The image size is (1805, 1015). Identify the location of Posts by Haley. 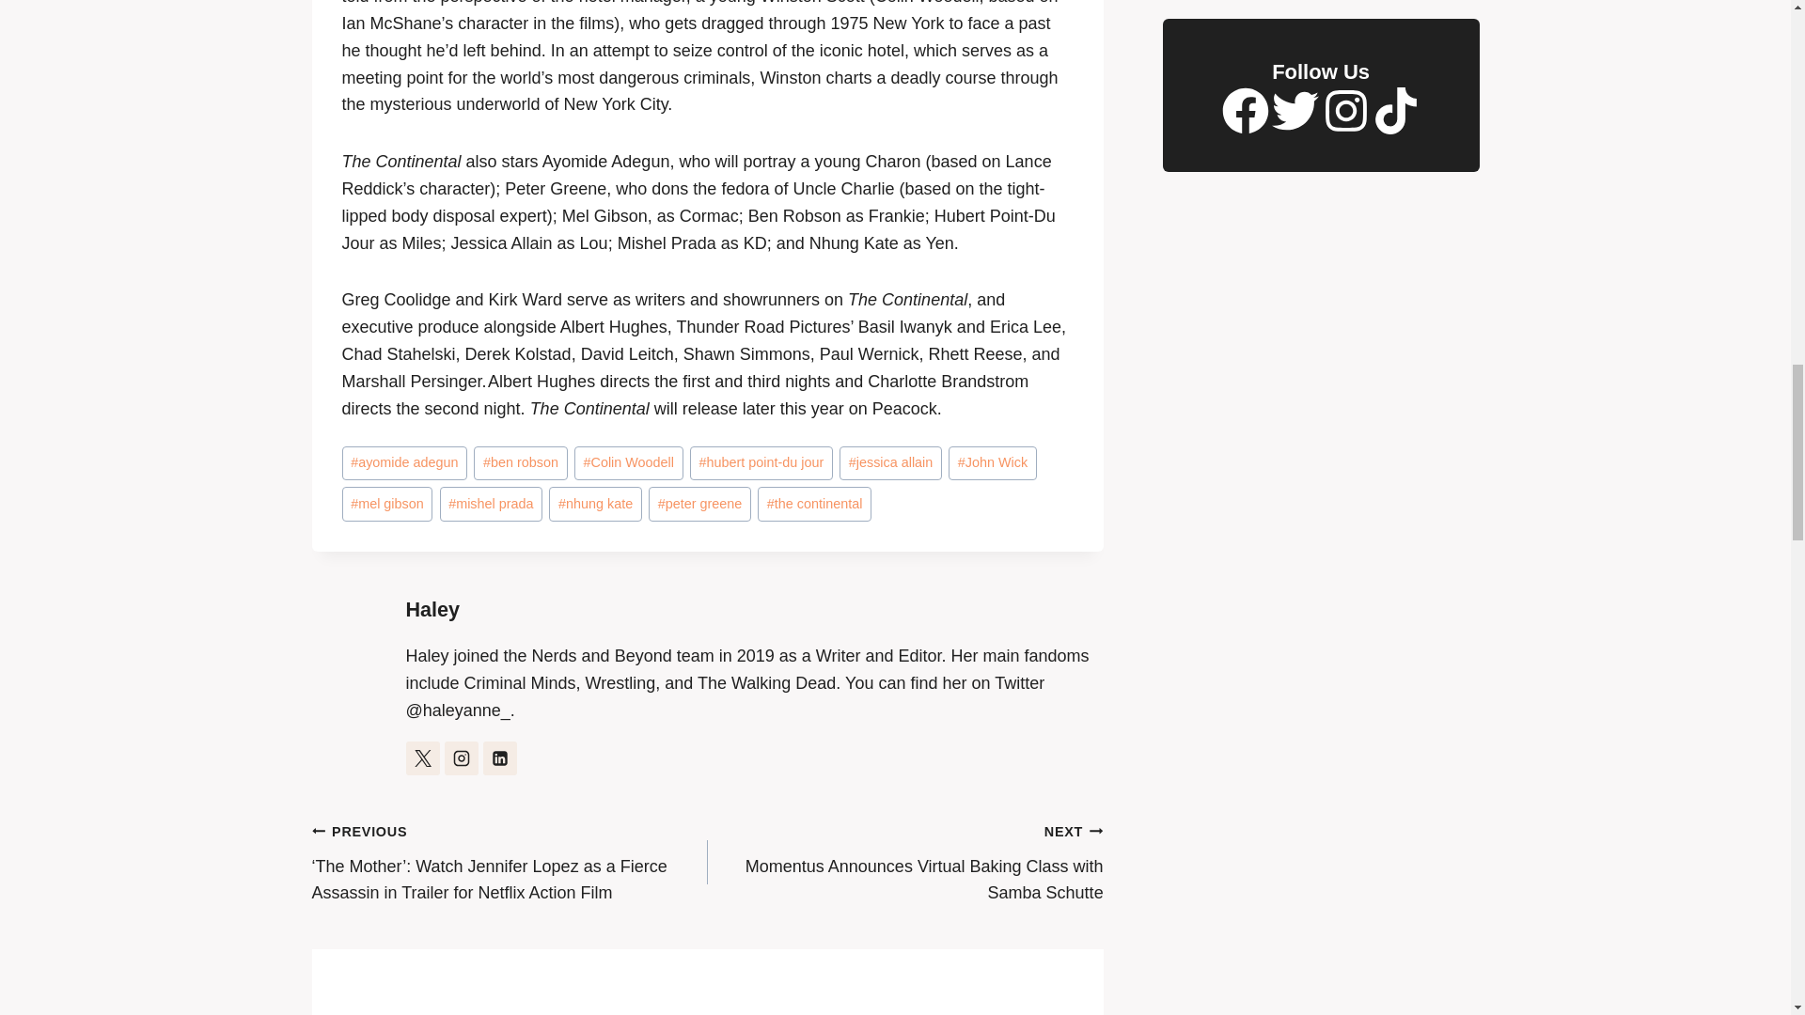
(432, 609).